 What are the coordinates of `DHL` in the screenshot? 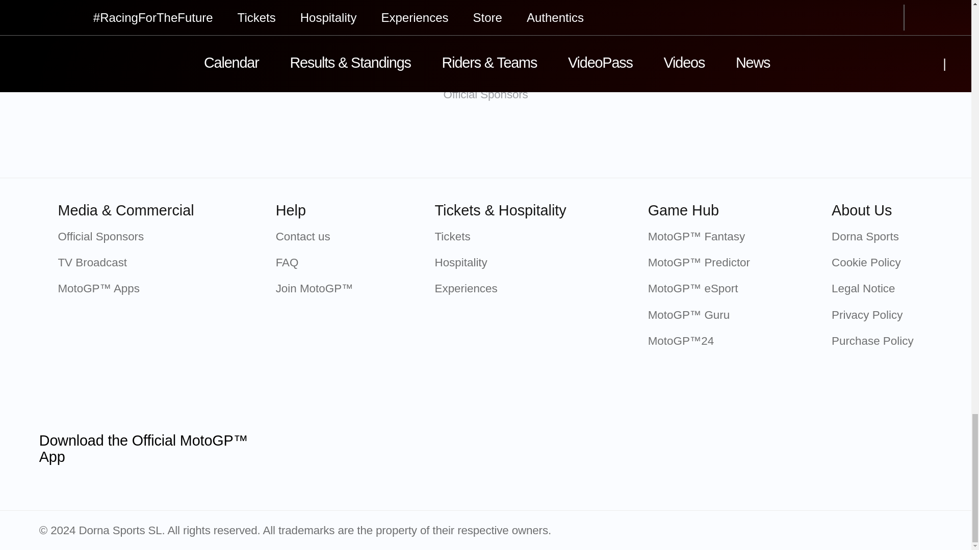 It's located at (755, 142).